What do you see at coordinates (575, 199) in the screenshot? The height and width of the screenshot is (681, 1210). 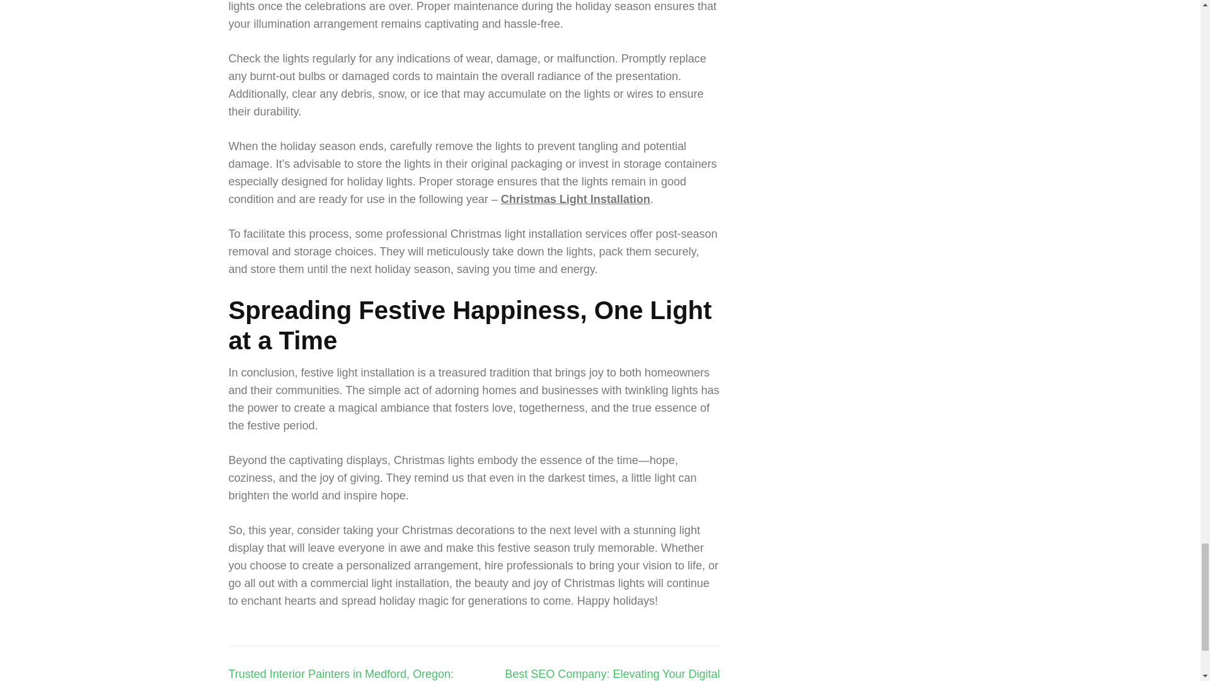 I see `Christmas Light Installation` at bounding box center [575, 199].